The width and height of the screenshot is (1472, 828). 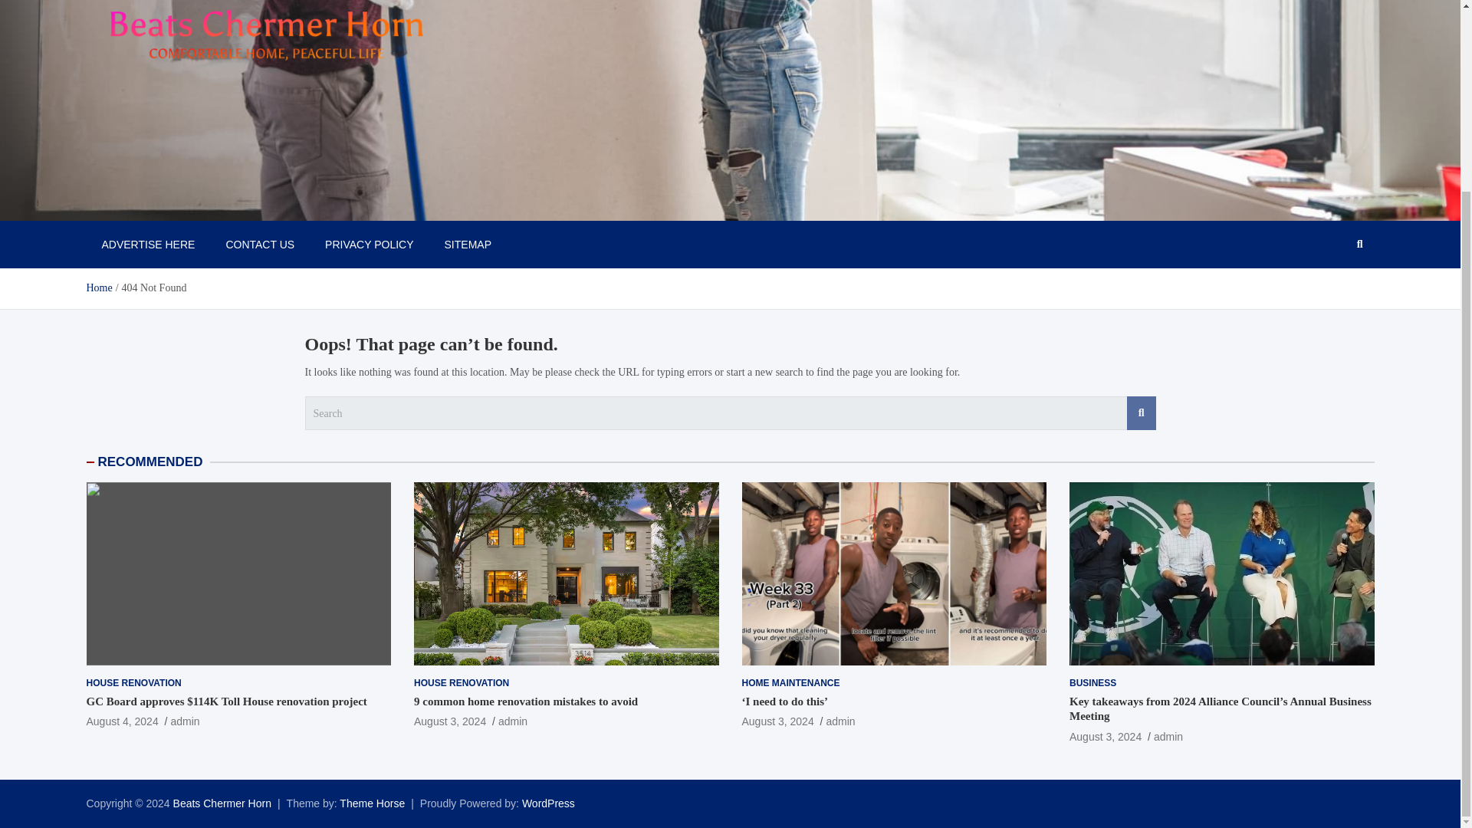 What do you see at coordinates (222, 803) in the screenshot?
I see `Beats Chermer Horn` at bounding box center [222, 803].